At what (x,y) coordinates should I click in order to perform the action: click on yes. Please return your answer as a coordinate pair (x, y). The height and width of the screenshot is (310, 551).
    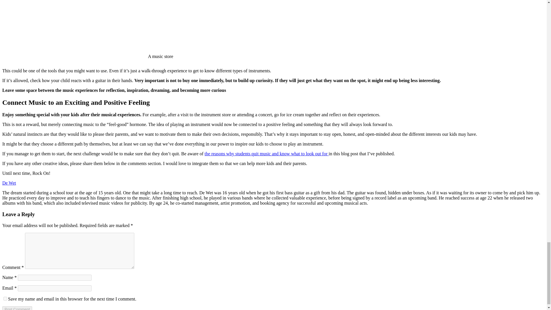
    Looking at the image, I should click on (5, 299).